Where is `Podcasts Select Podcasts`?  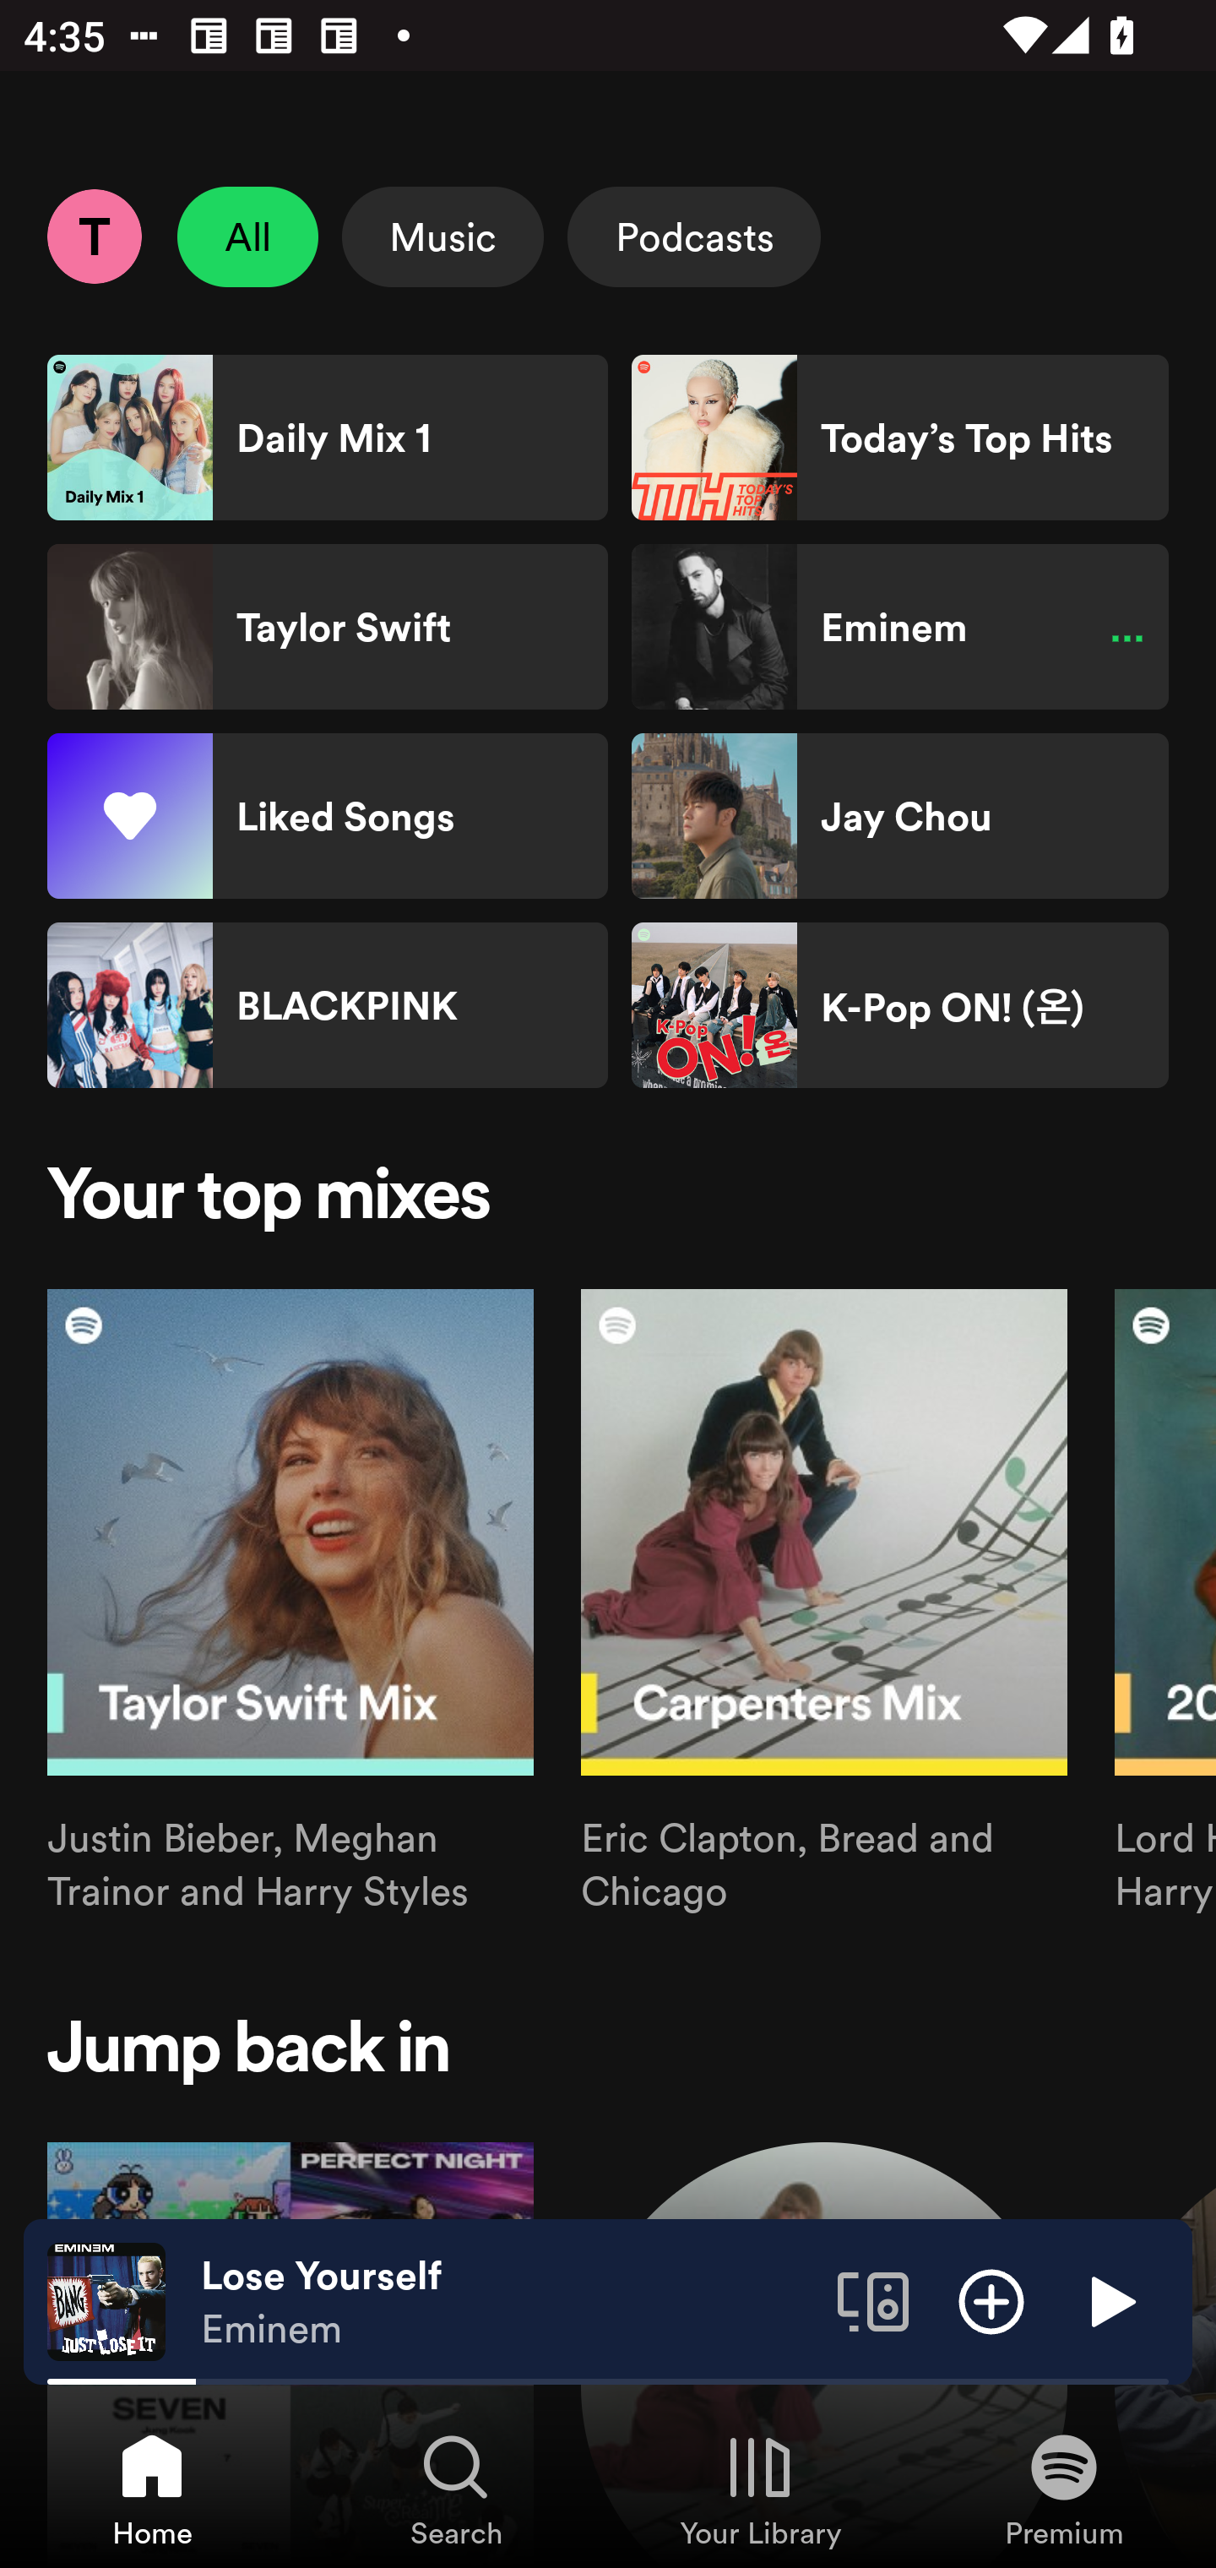 Podcasts Select Podcasts is located at coordinates (694, 237).